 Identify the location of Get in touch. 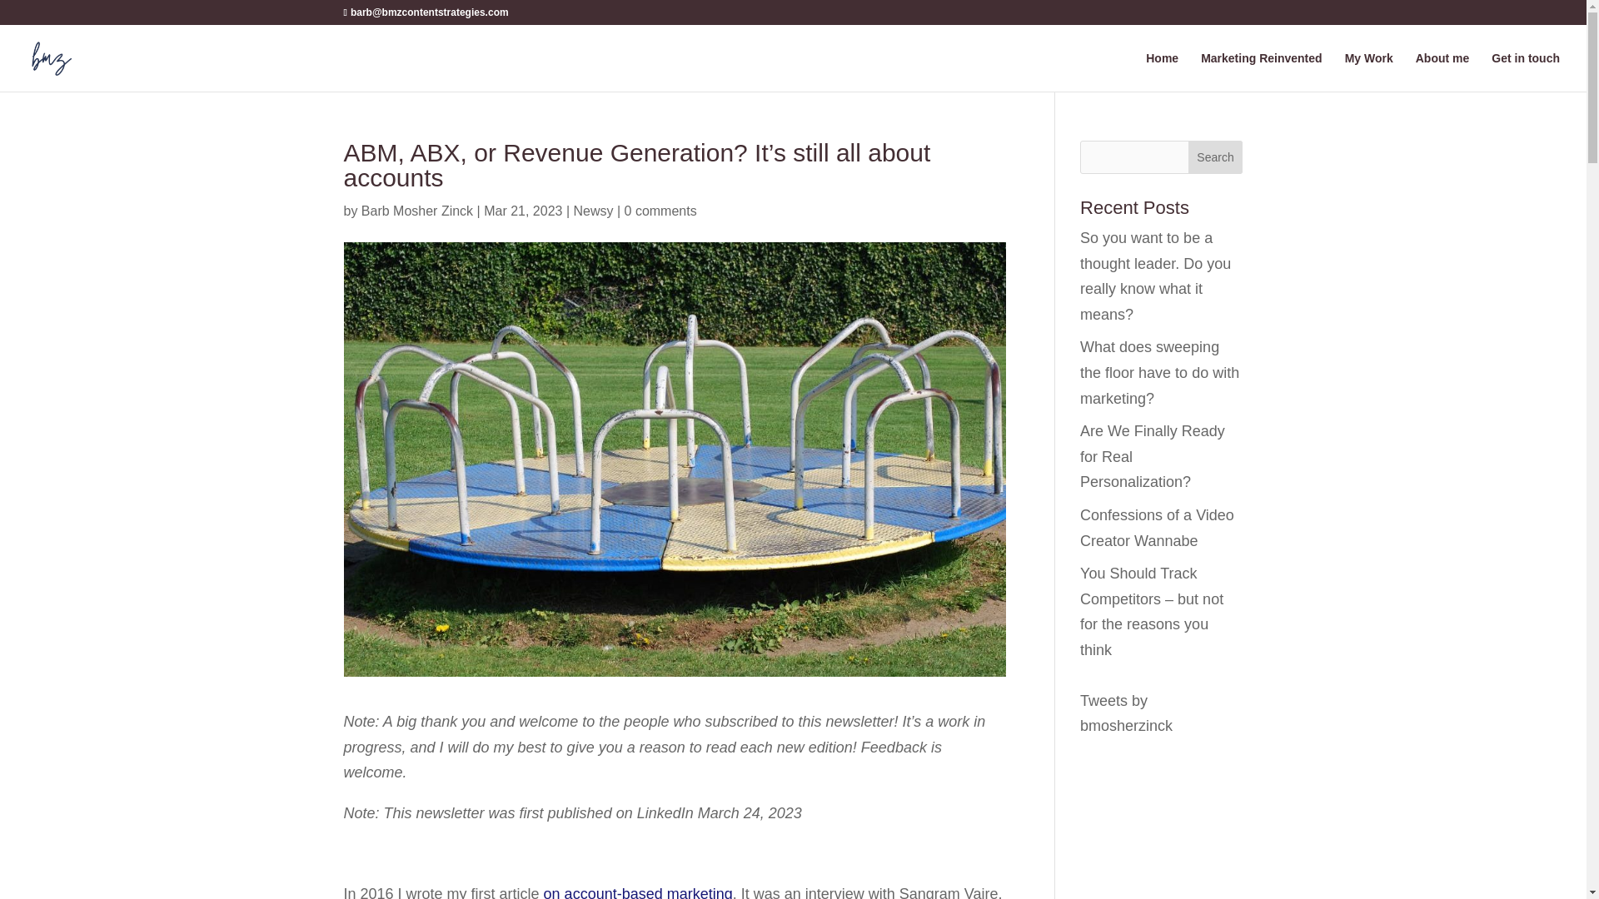
(1526, 72).